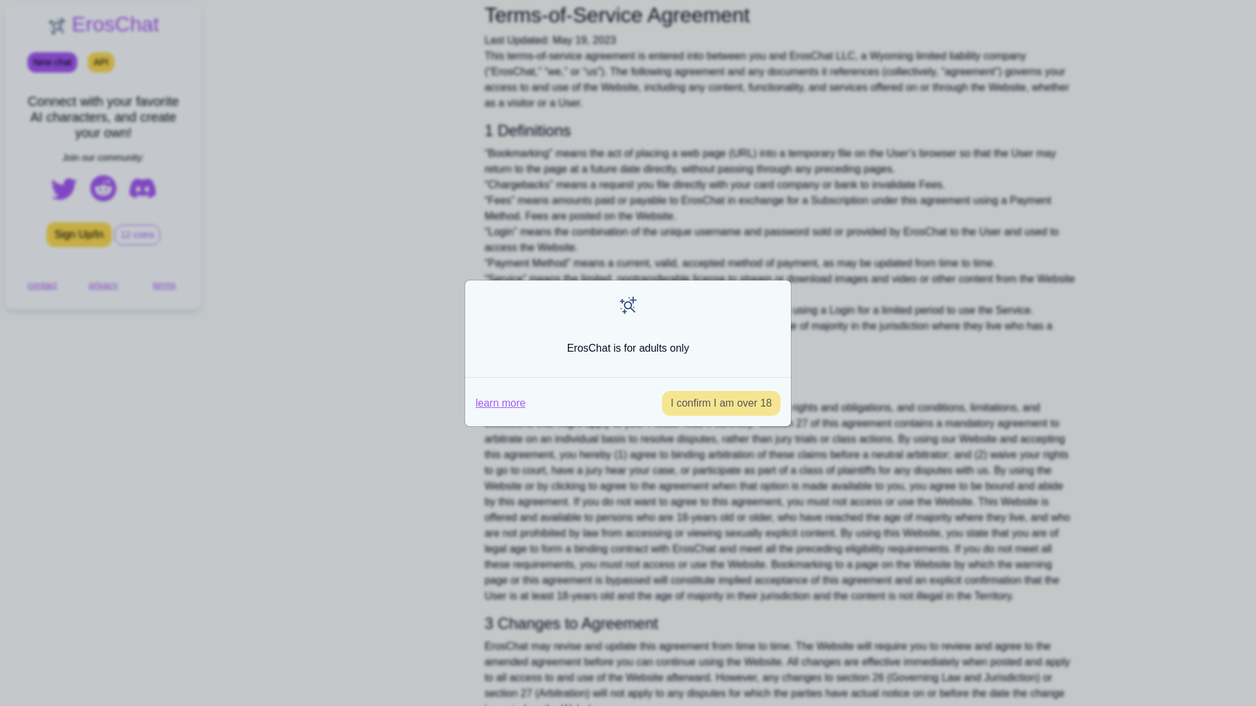 The height and width of the screenshot is (706, 1256). What do you see at coordinates (103, 284) in the screenshot?
I see `privacy` at bounding box center [103, 284].